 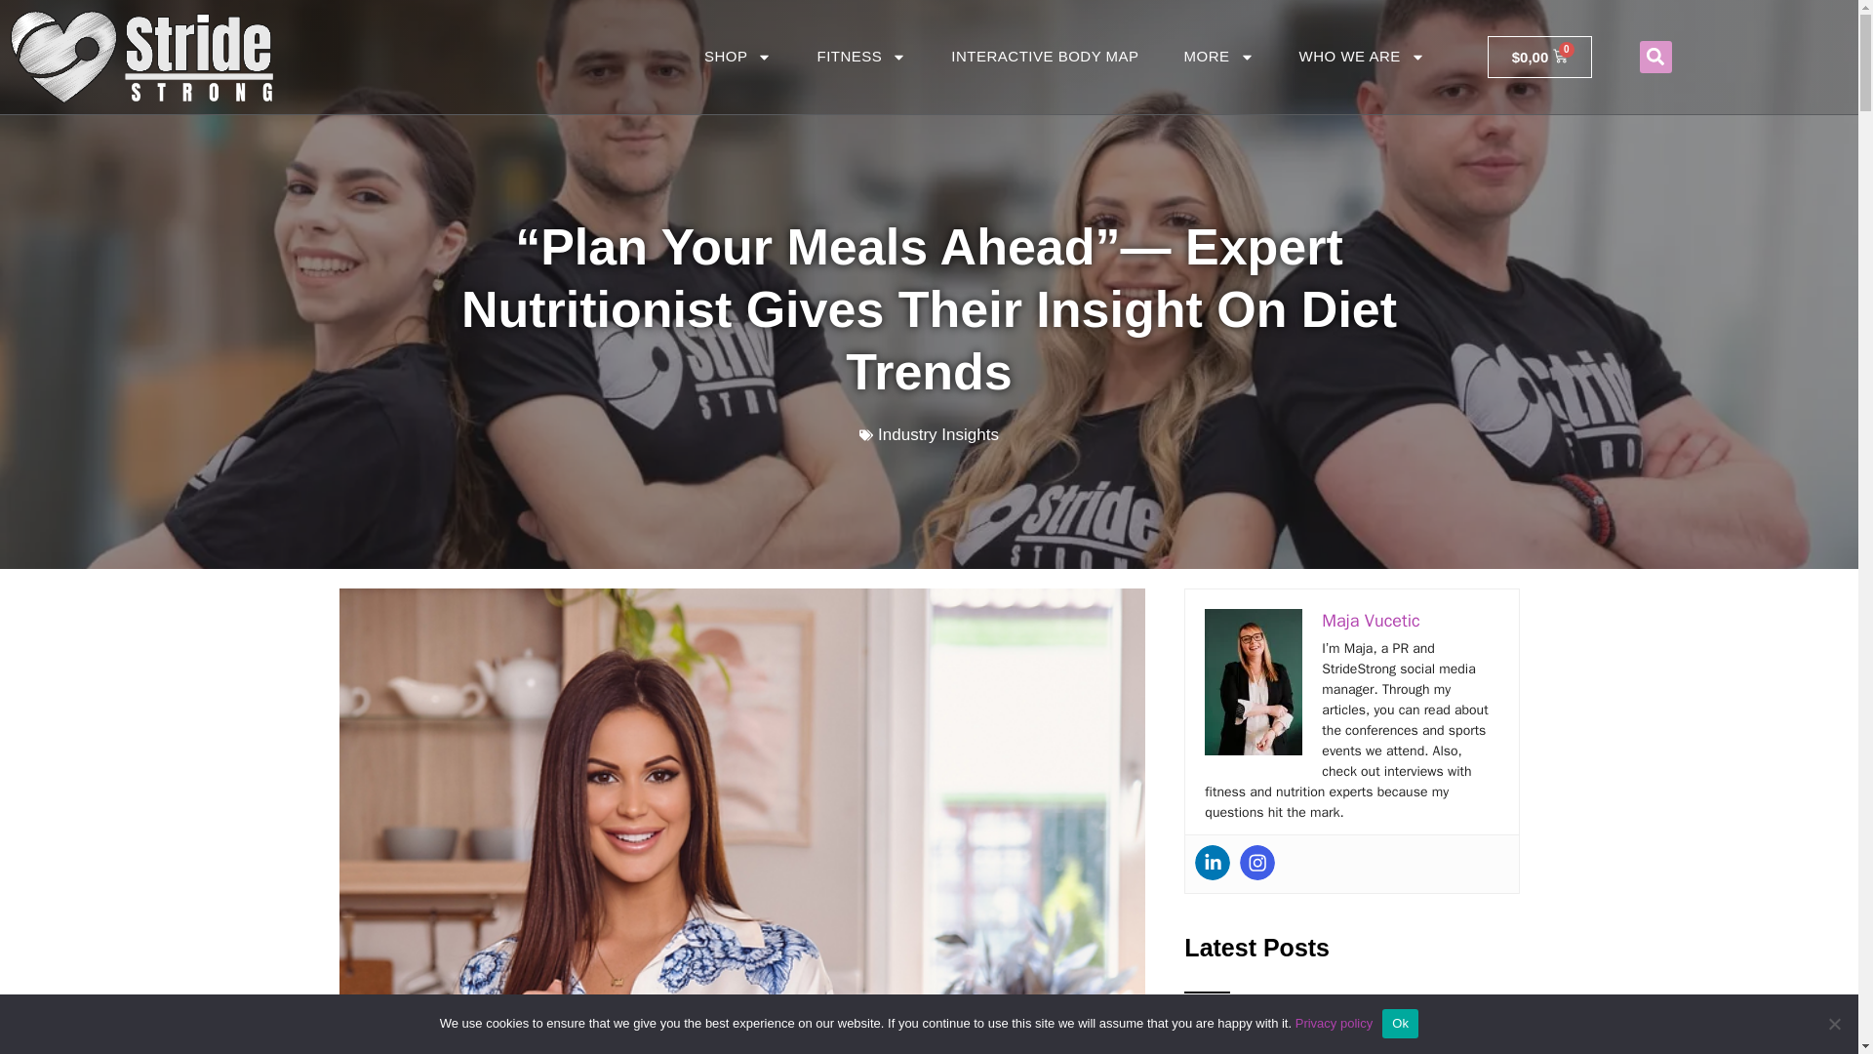 What do you see at coordinates (1362, 56) in the screenshot?
I see `WHO WE ARE` at bounding box center [1362, 56].